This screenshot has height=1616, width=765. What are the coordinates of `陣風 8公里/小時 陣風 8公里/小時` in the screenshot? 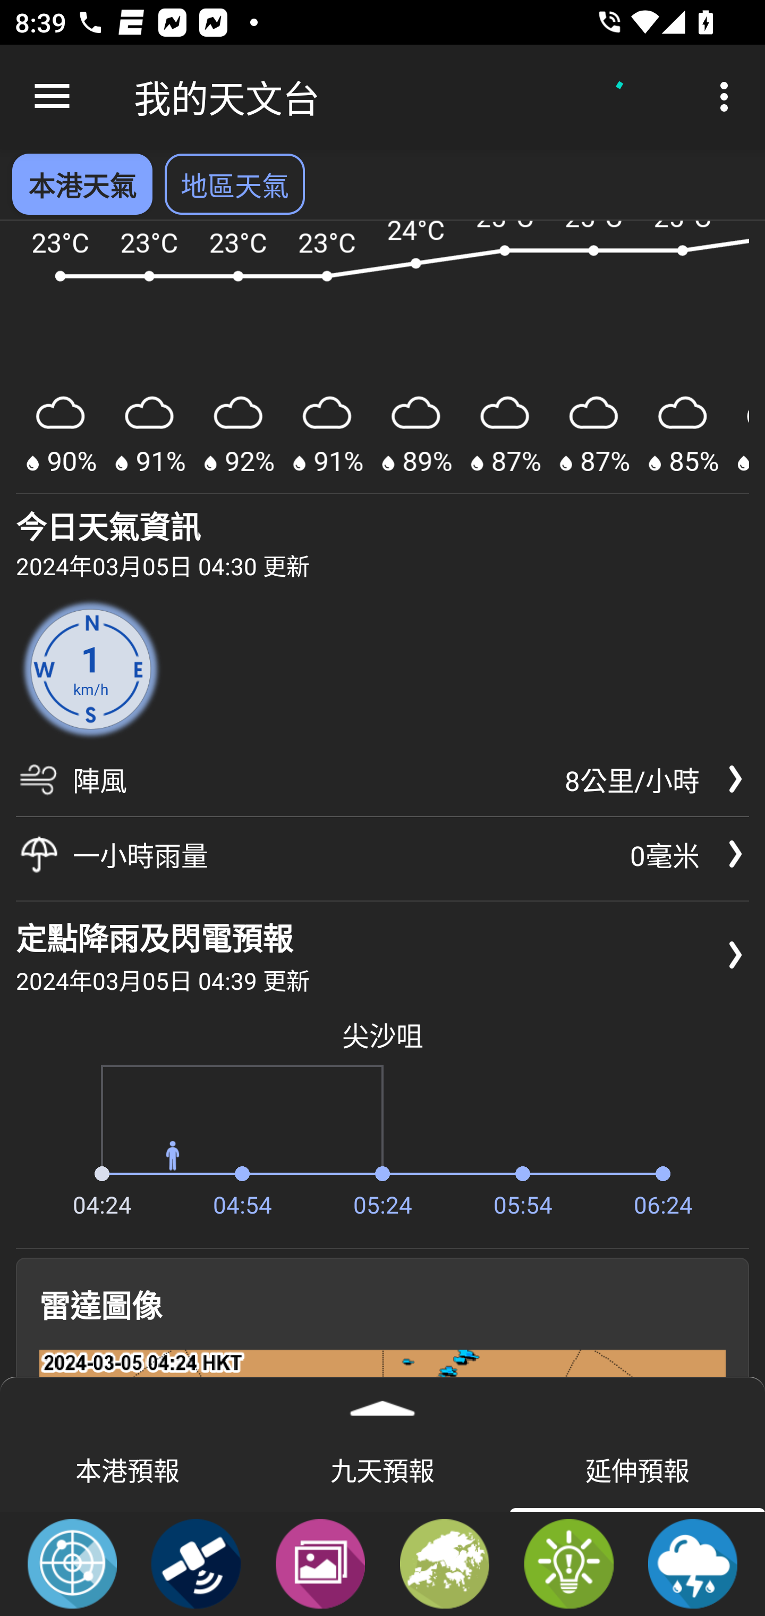 It's located at (382, 787).